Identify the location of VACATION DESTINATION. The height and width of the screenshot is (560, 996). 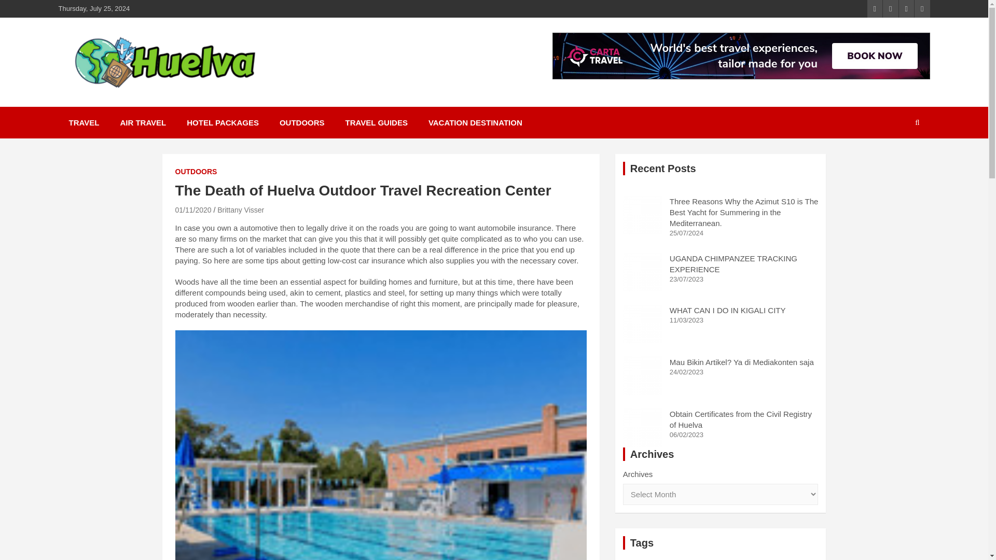
(475, 122).